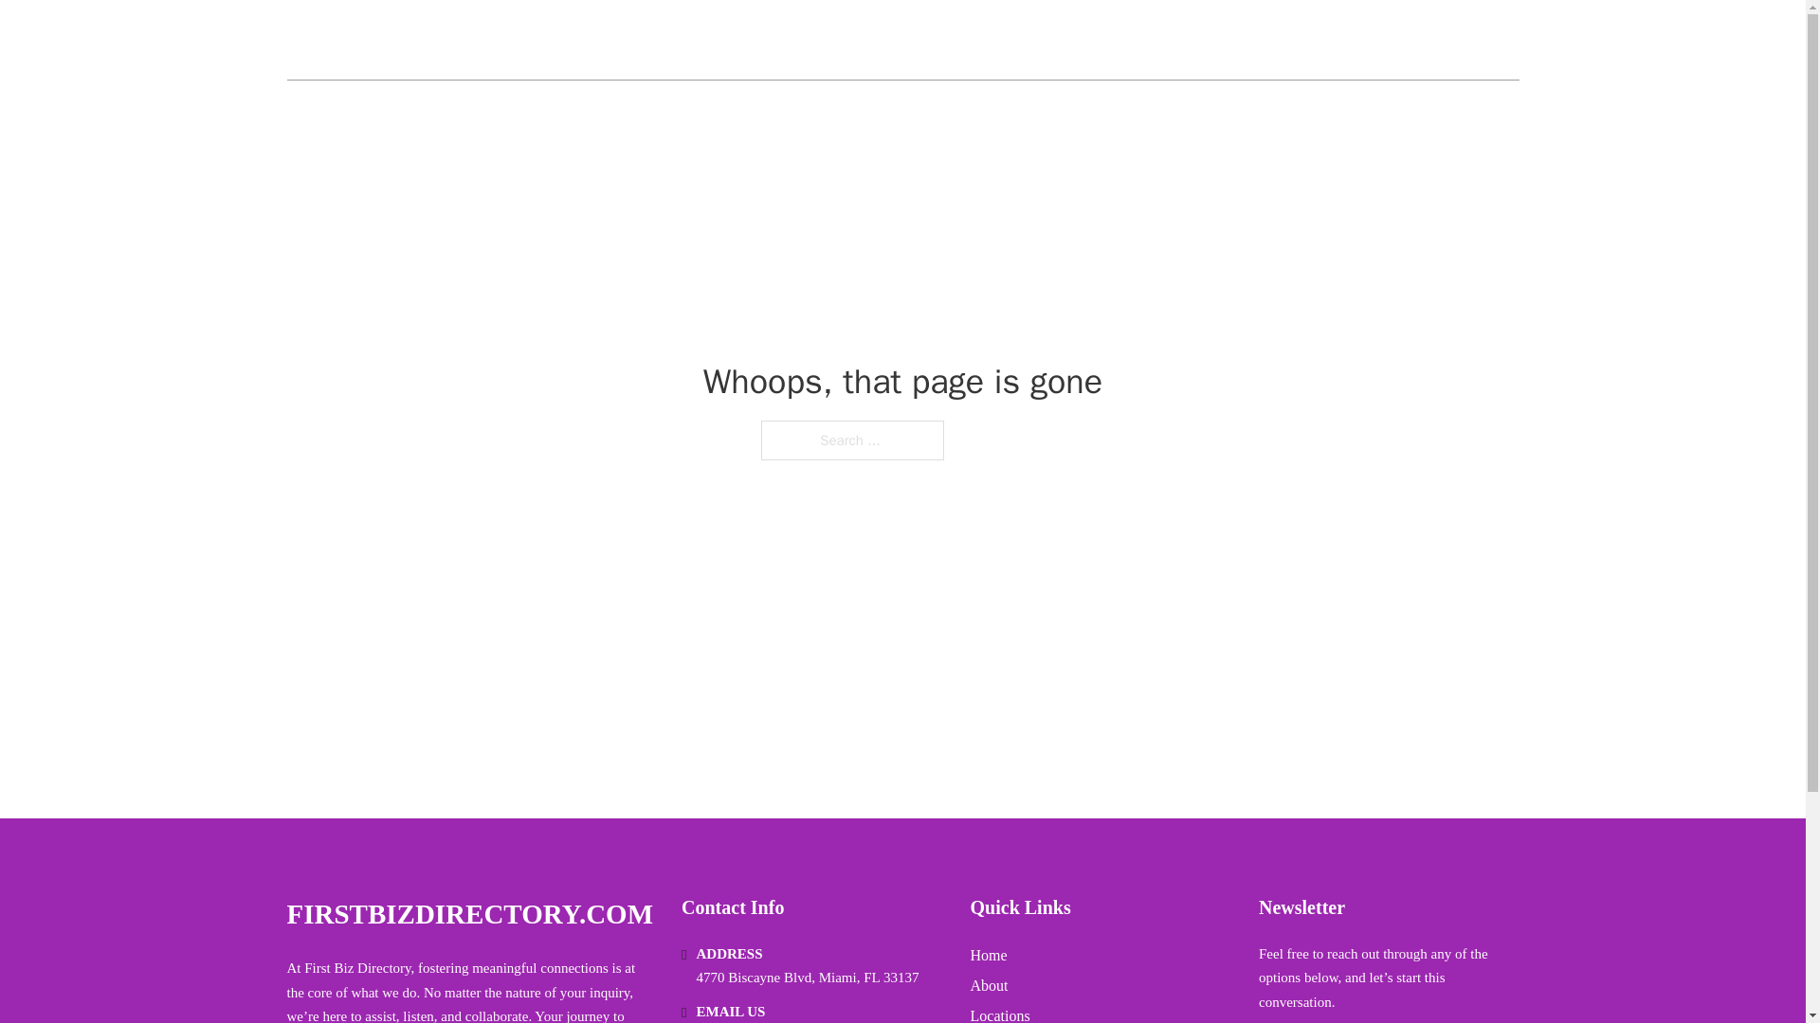 The width and height of the screenshot is (1820, 1023). What do you see at coordinates (1382, 40) in the screenshot?
I see `LOCATIONS` at bounding box center [1382, 40].